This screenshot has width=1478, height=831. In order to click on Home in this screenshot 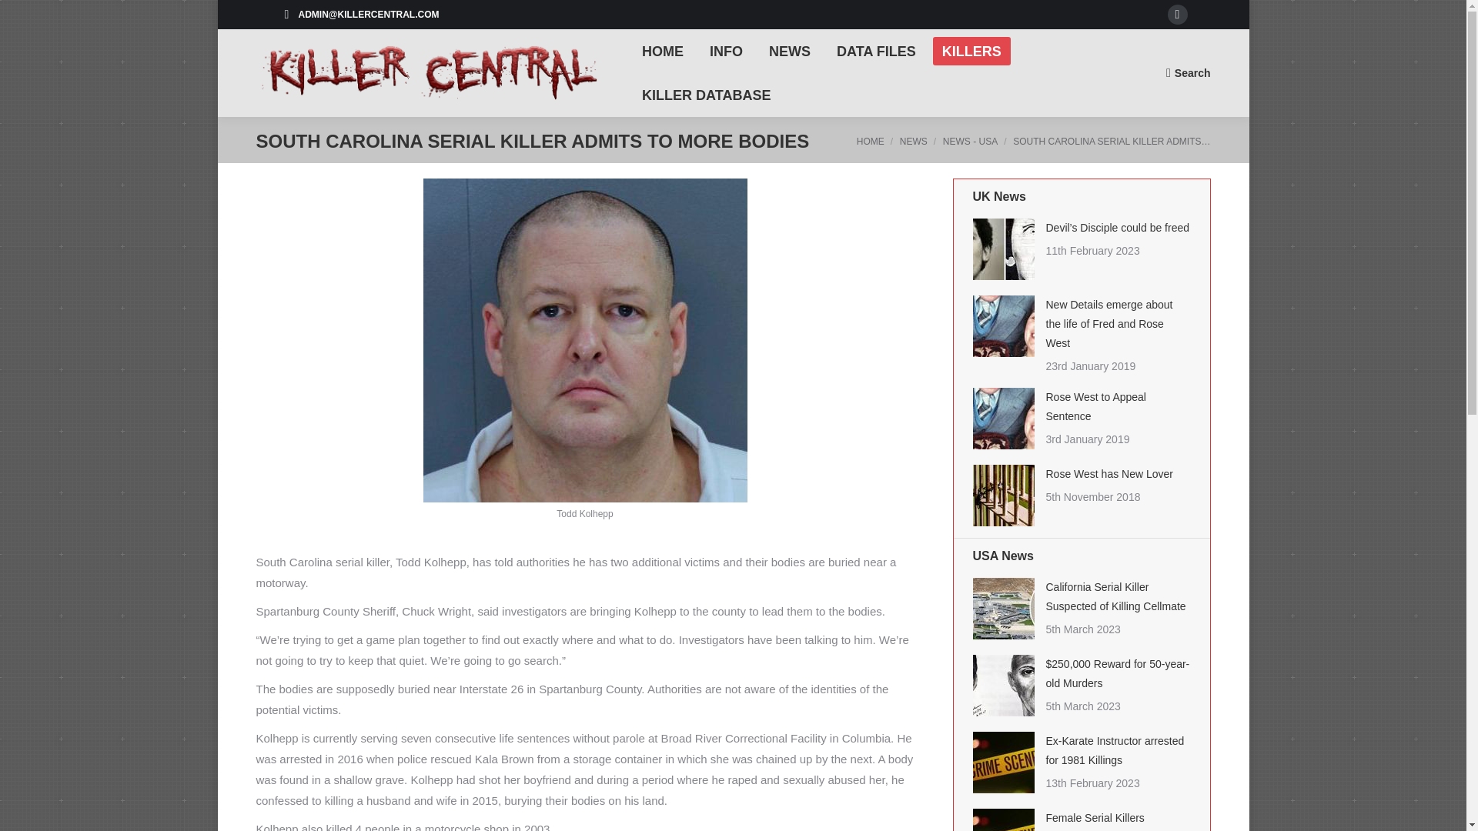, I will do `click(870, 142)`.